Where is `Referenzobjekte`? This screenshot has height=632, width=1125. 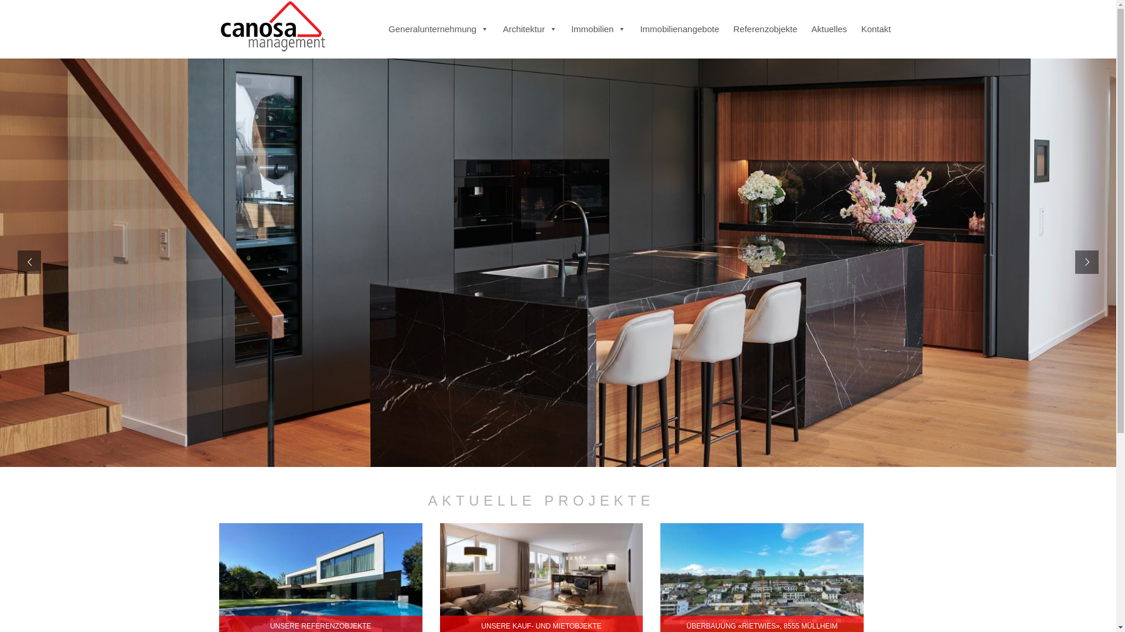
Referenzobjekte is located at coordinates (765, 29).